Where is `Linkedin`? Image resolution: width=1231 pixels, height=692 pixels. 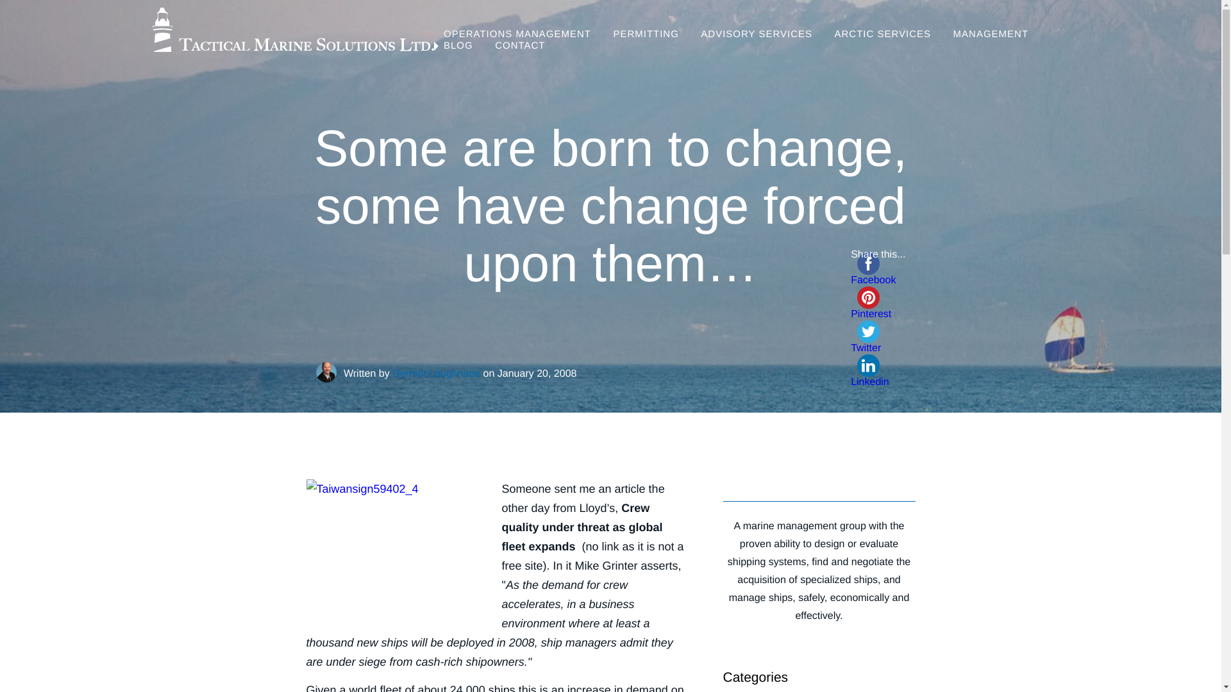 Linkedin is located at coordinates (877, 374).